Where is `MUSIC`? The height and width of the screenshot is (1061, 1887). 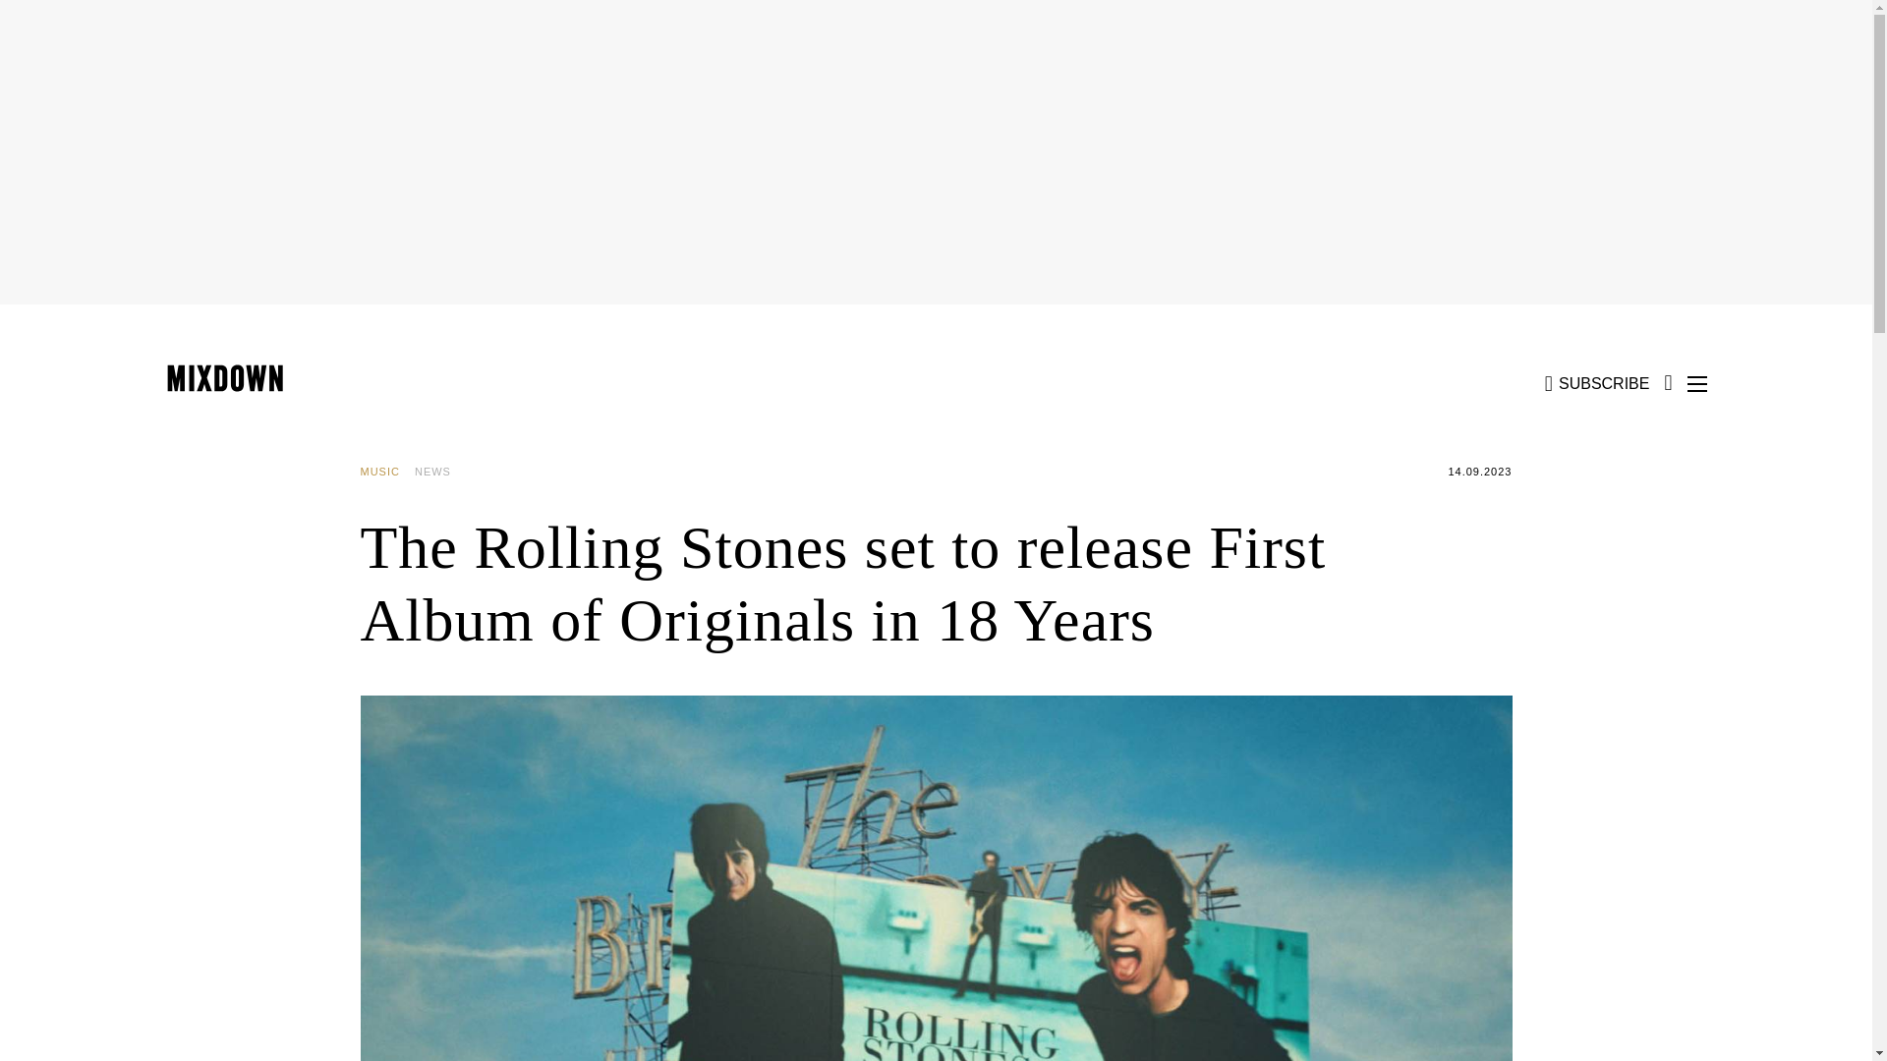 MUSIC is located at coordinates (386, 472).